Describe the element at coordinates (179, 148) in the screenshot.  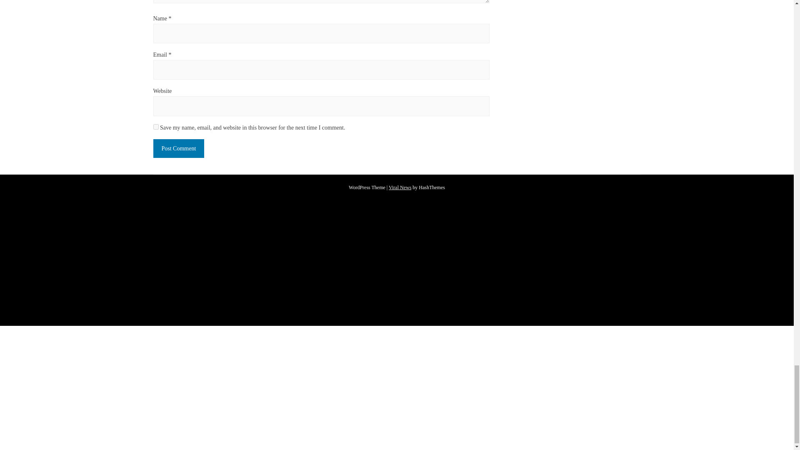
I see `Post Comment` at that location.